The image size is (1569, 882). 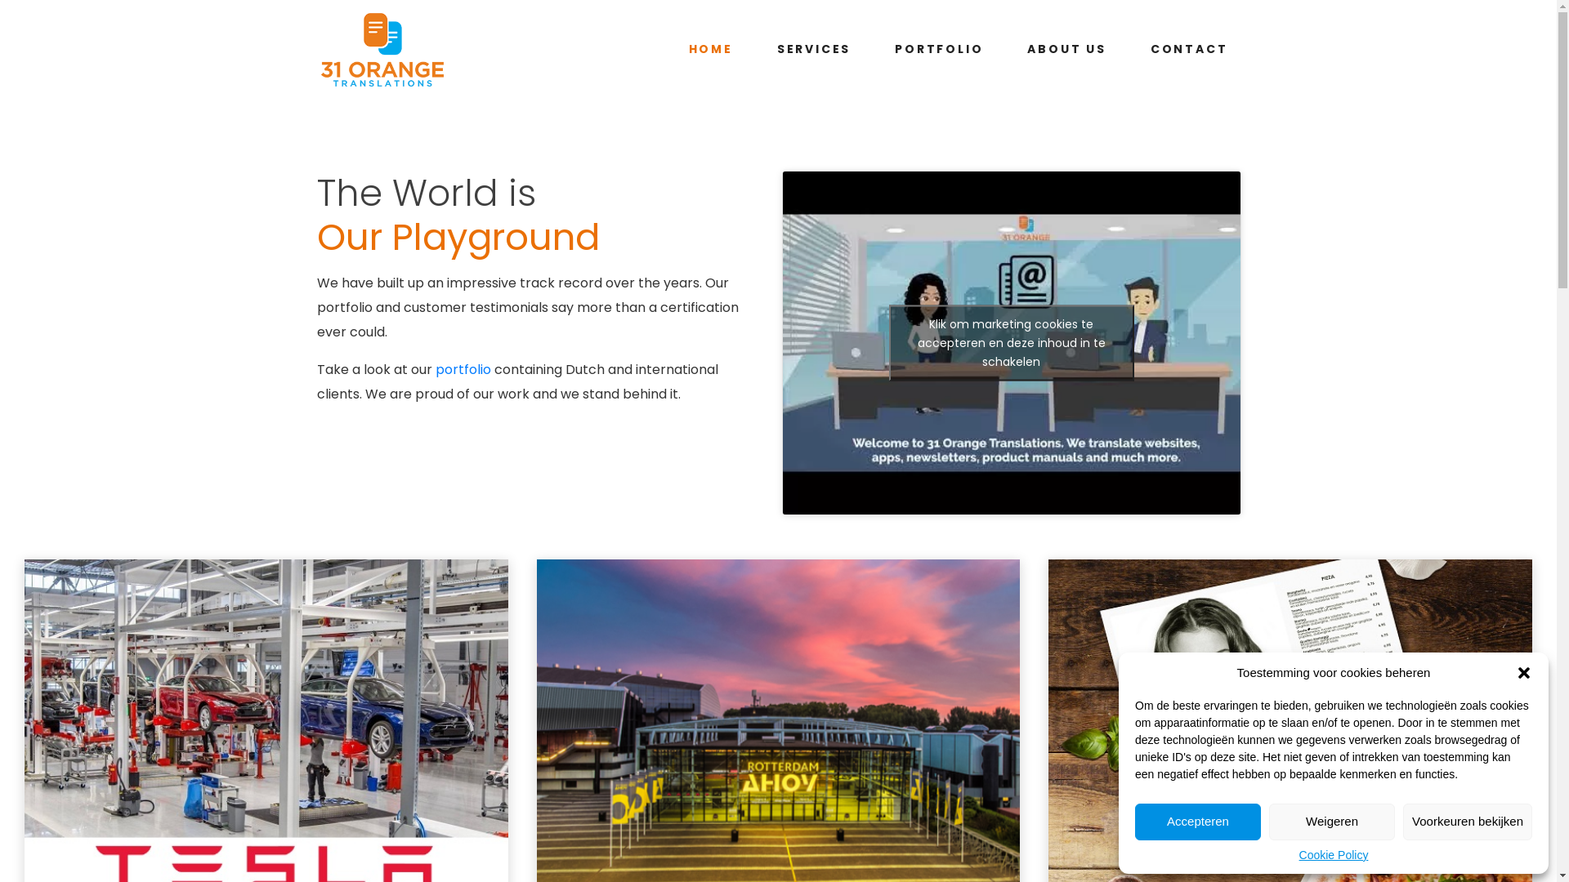 I want to click on Voorkeuren bekijken, so click(x=1468, y=822).